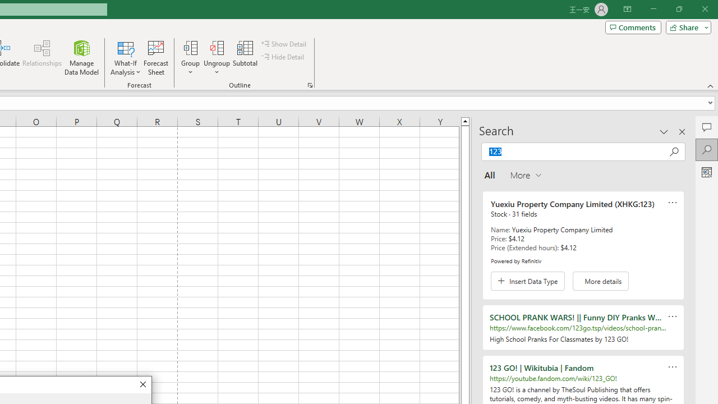  I want to click on Relationships, so click(42, 57).